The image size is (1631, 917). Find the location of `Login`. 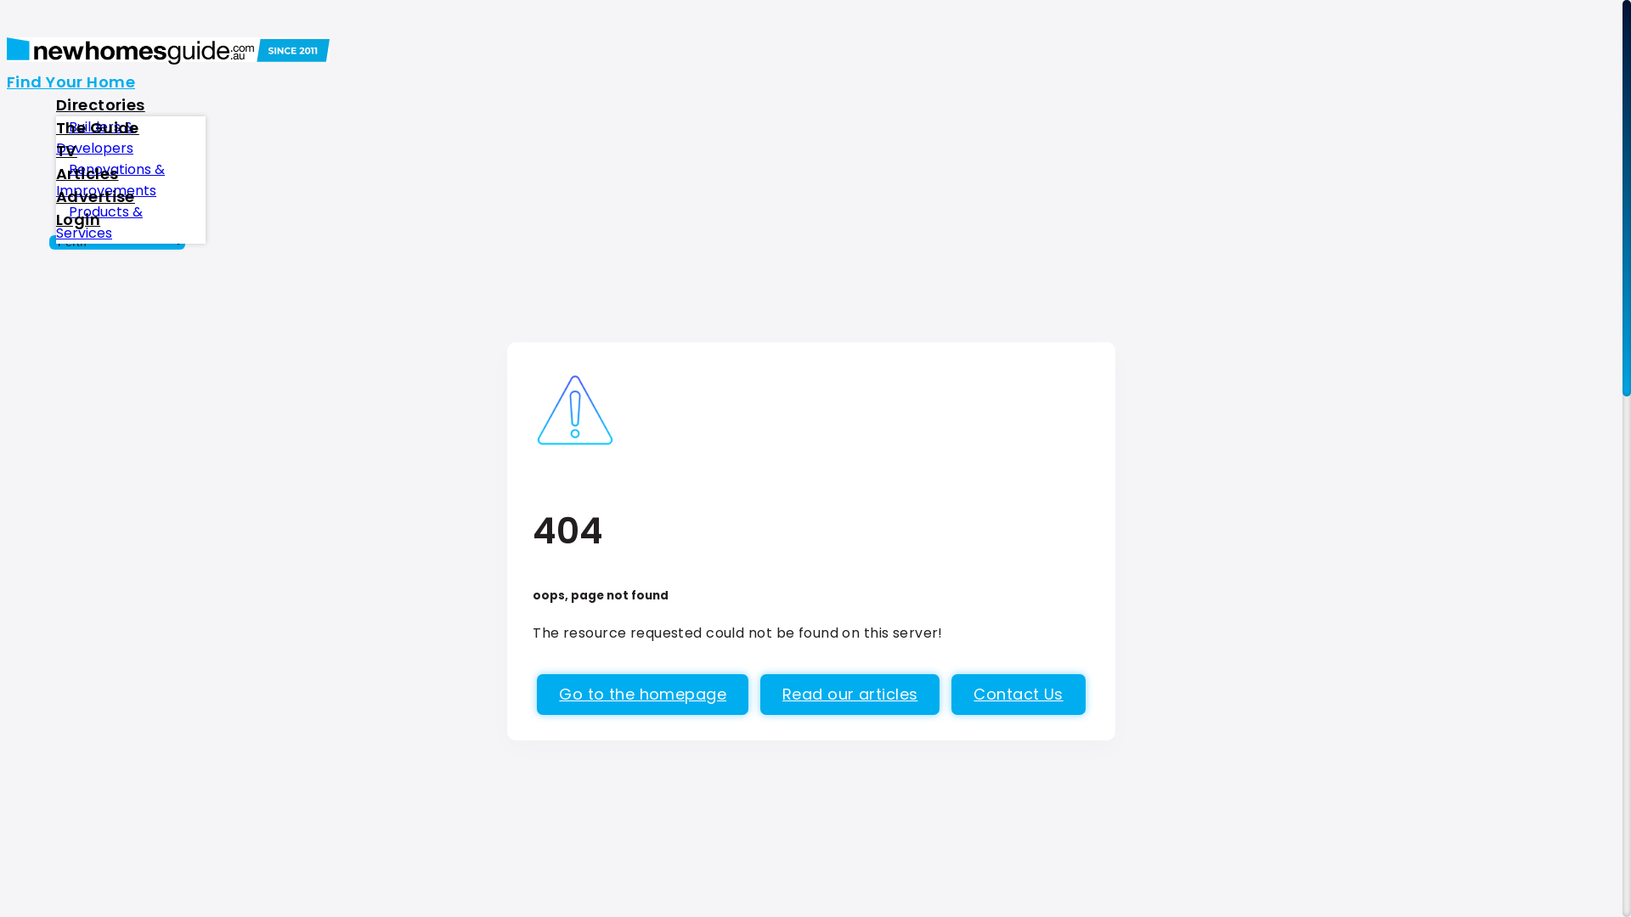

Login is located at coordinates (78, 219).